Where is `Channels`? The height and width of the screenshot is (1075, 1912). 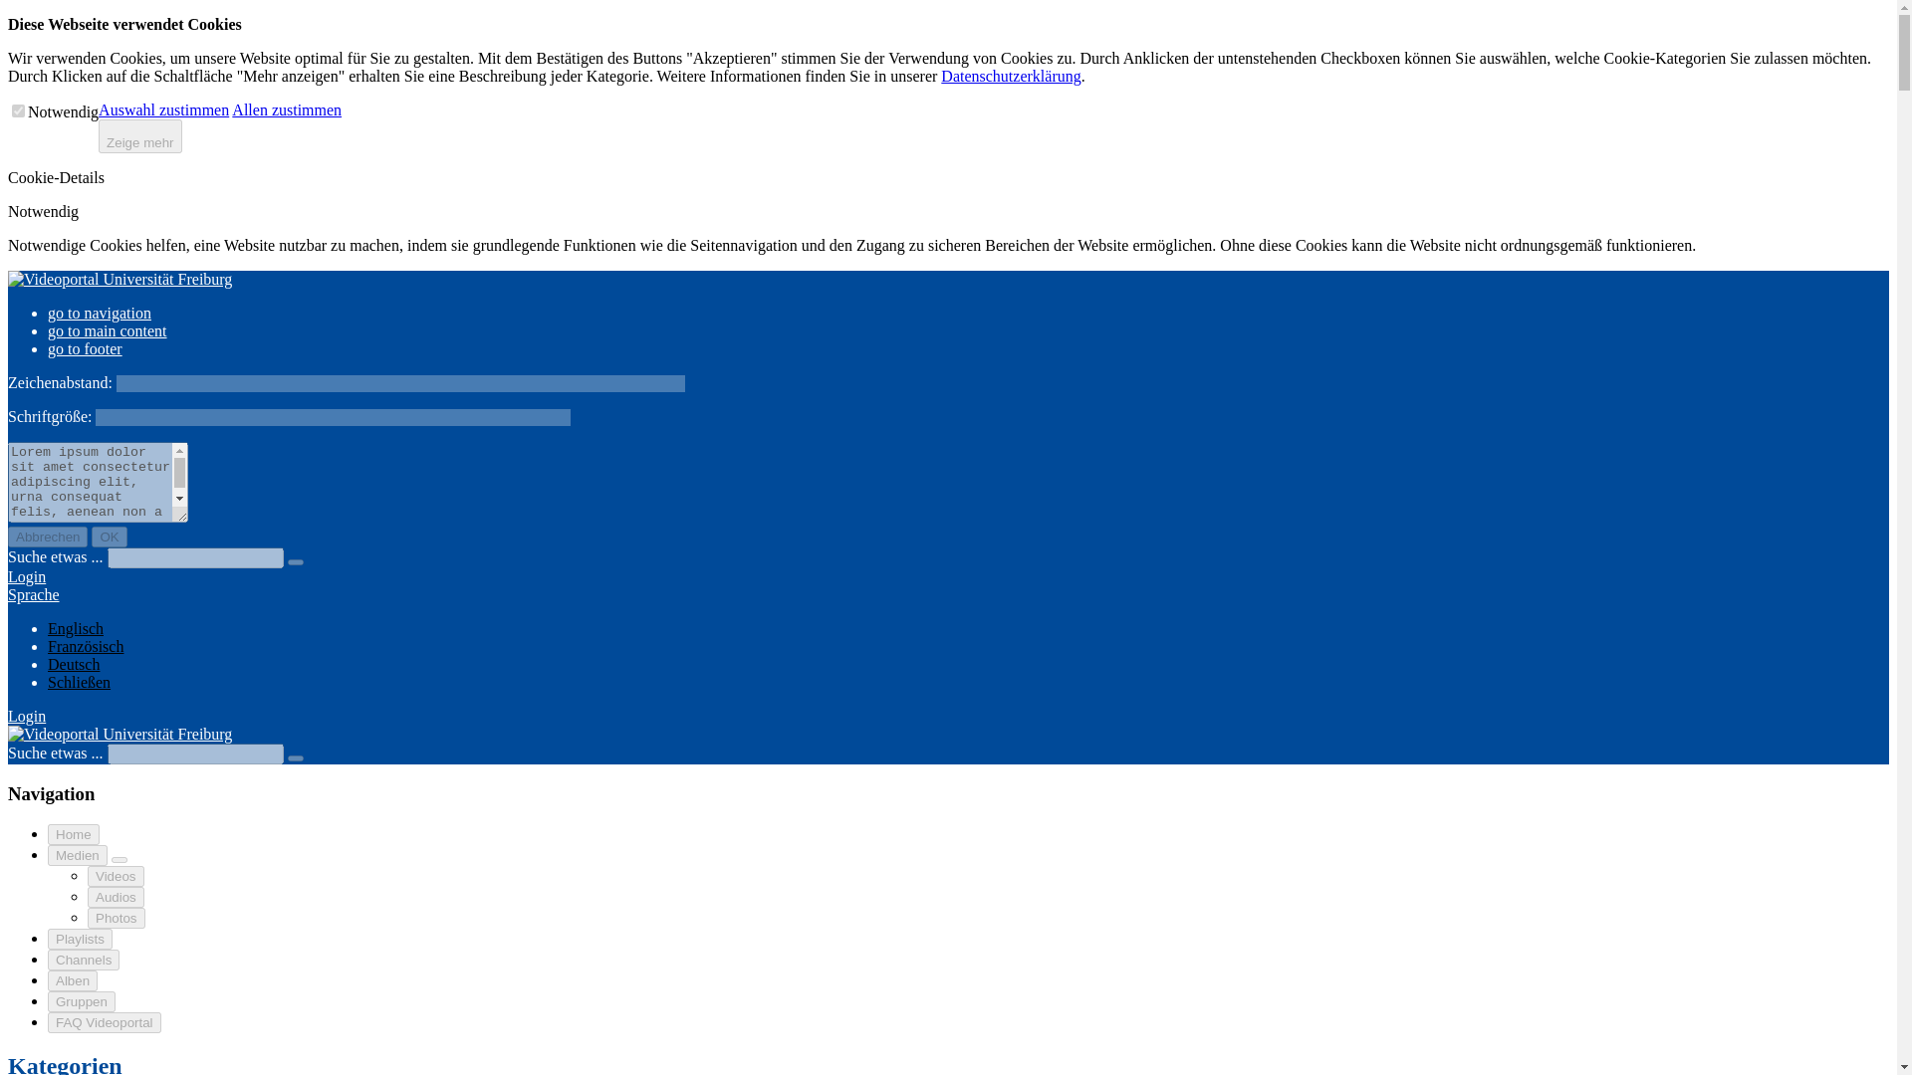
Channels is located at coordinates (84, 960).